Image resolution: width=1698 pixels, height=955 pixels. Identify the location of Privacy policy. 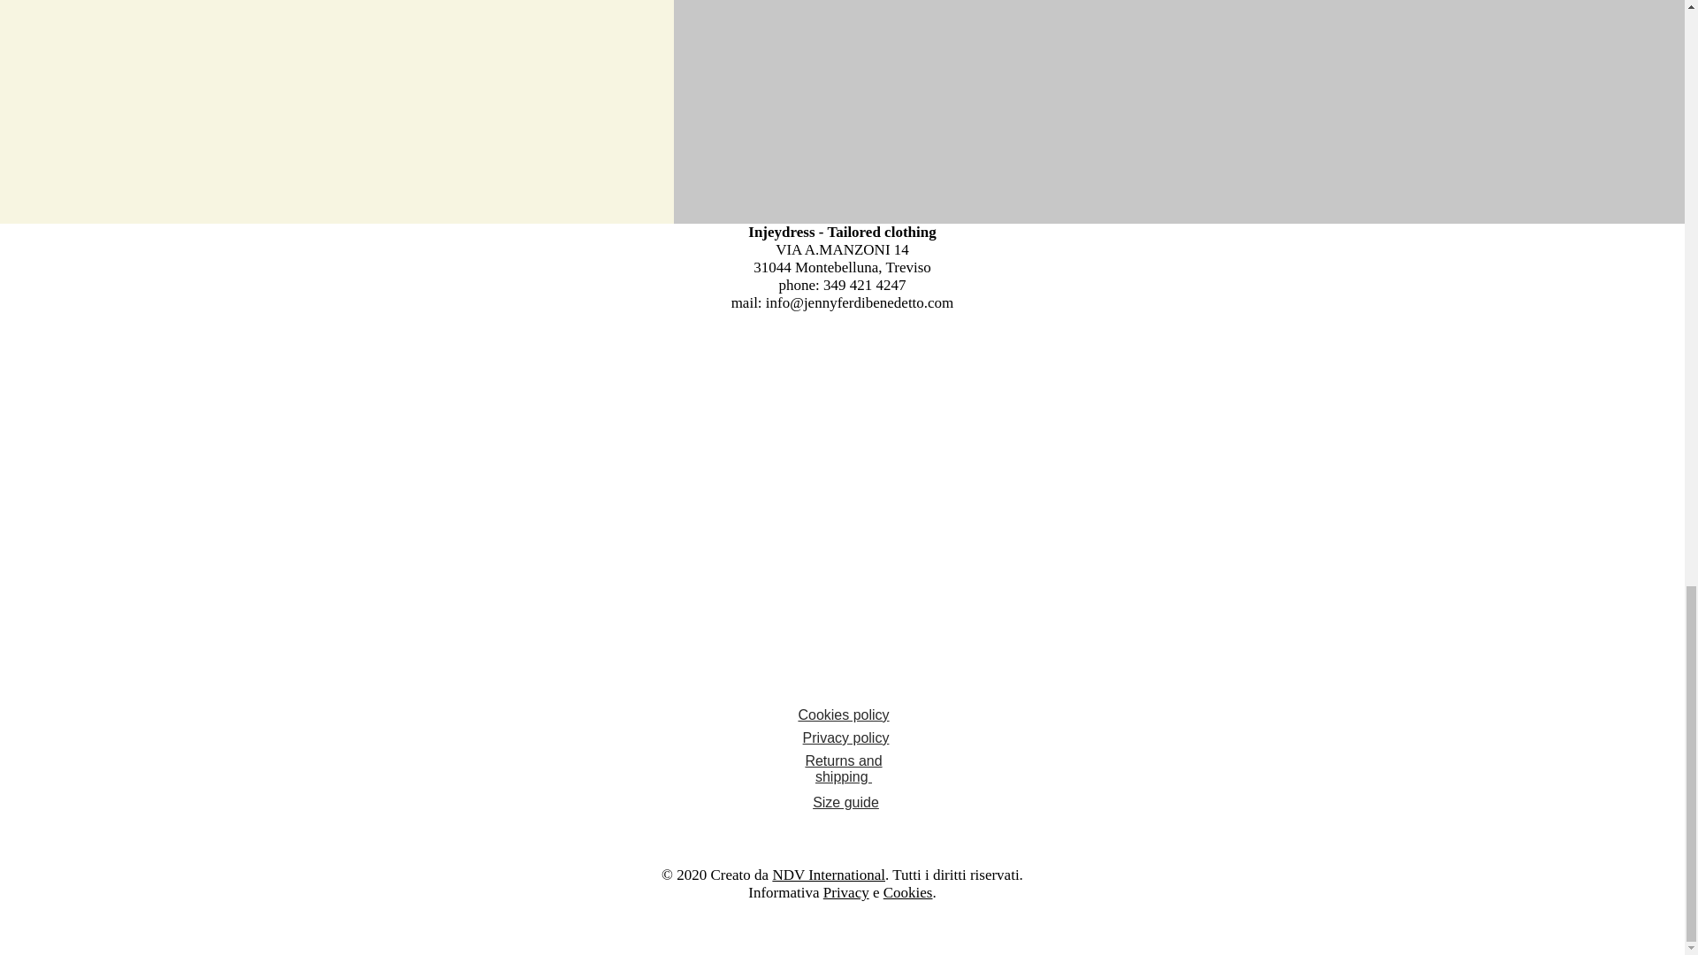
(846, 737).